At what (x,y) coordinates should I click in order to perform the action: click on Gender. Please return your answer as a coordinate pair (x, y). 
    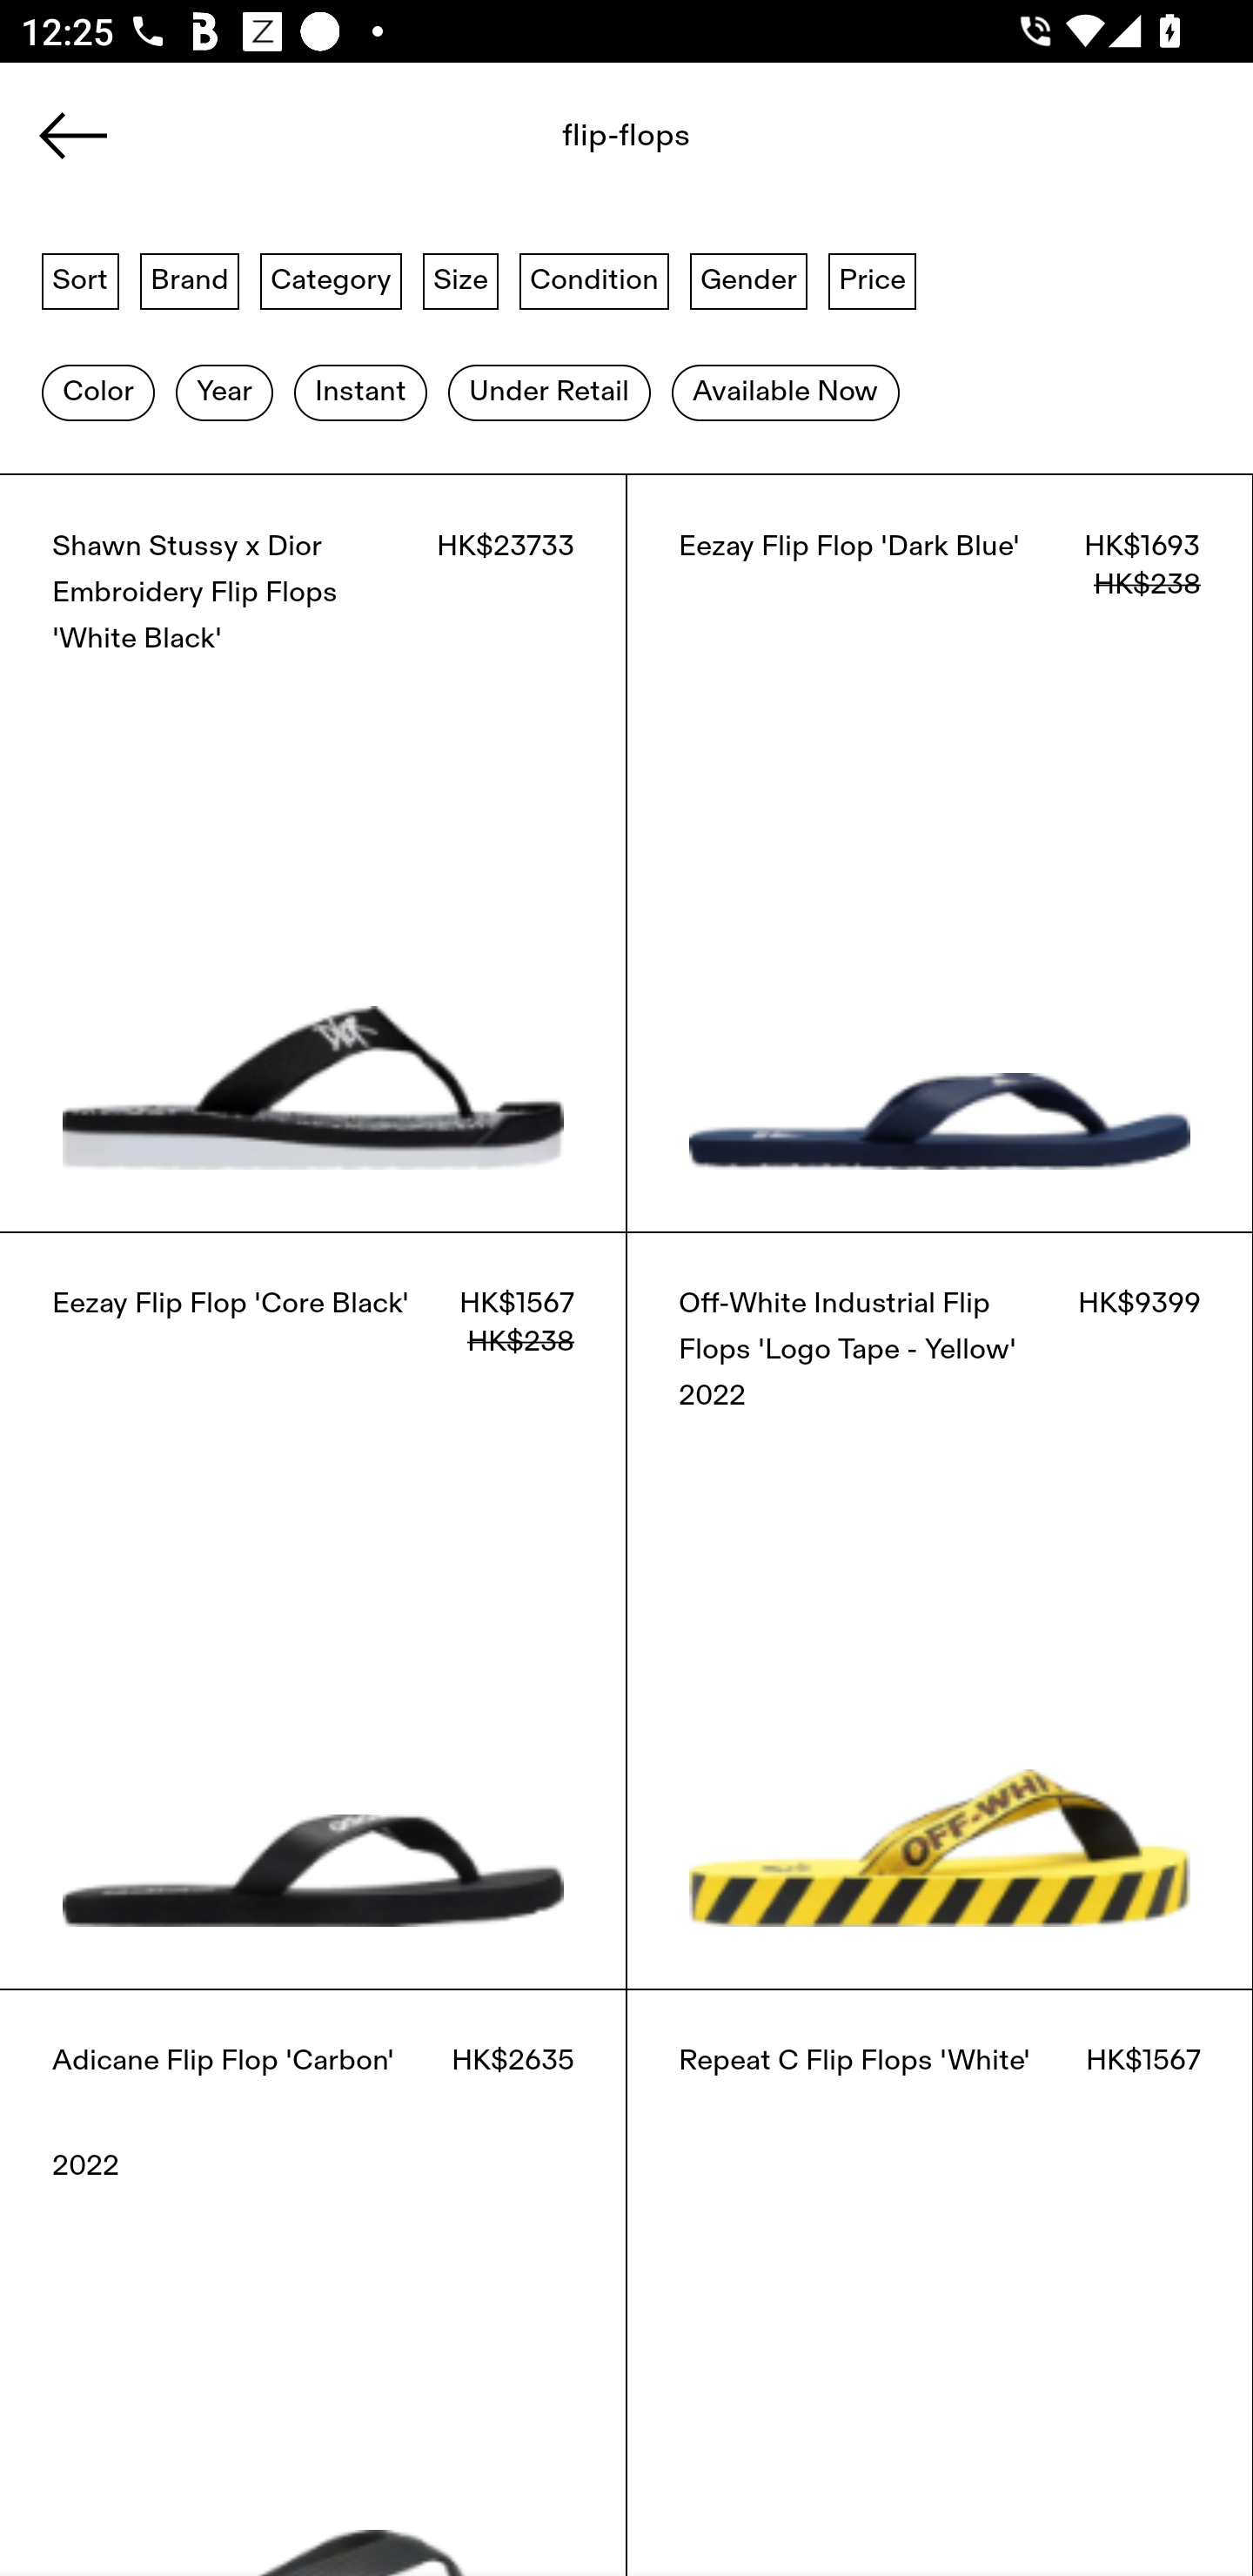
    Looking at the image, I should click on (748, 279).